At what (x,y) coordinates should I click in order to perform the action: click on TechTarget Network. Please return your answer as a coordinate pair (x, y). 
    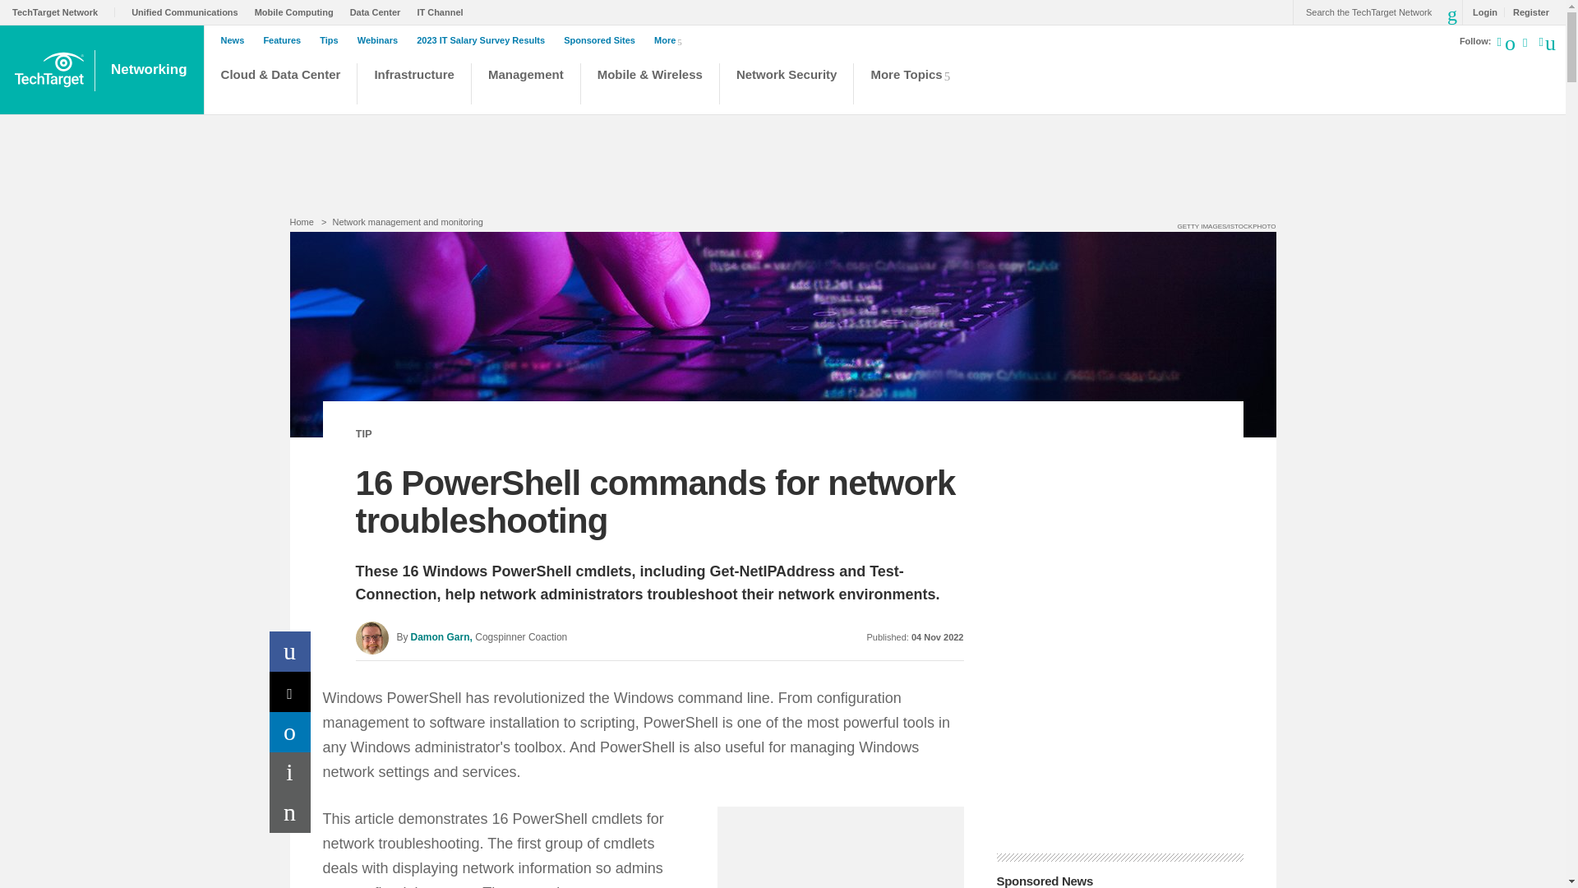
    Looking at the image, I should click on (64, 12).